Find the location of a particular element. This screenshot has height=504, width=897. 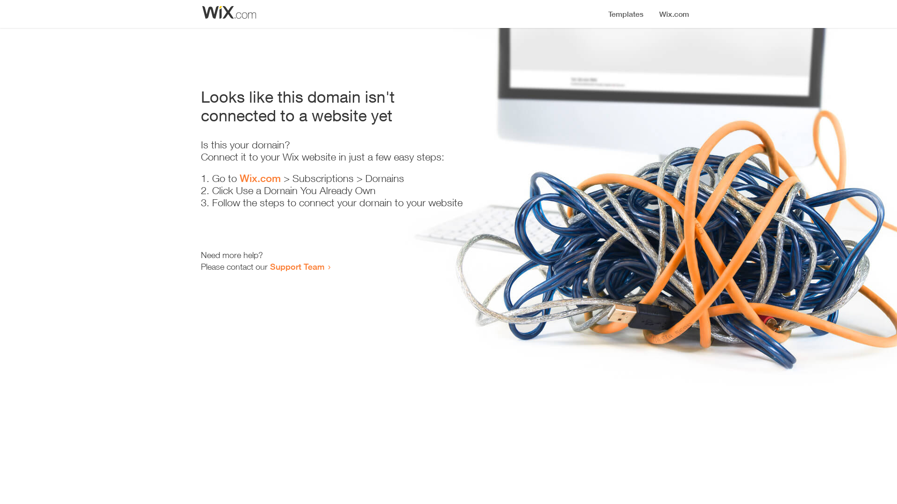

Support Team is located at coordinates (297, 266).